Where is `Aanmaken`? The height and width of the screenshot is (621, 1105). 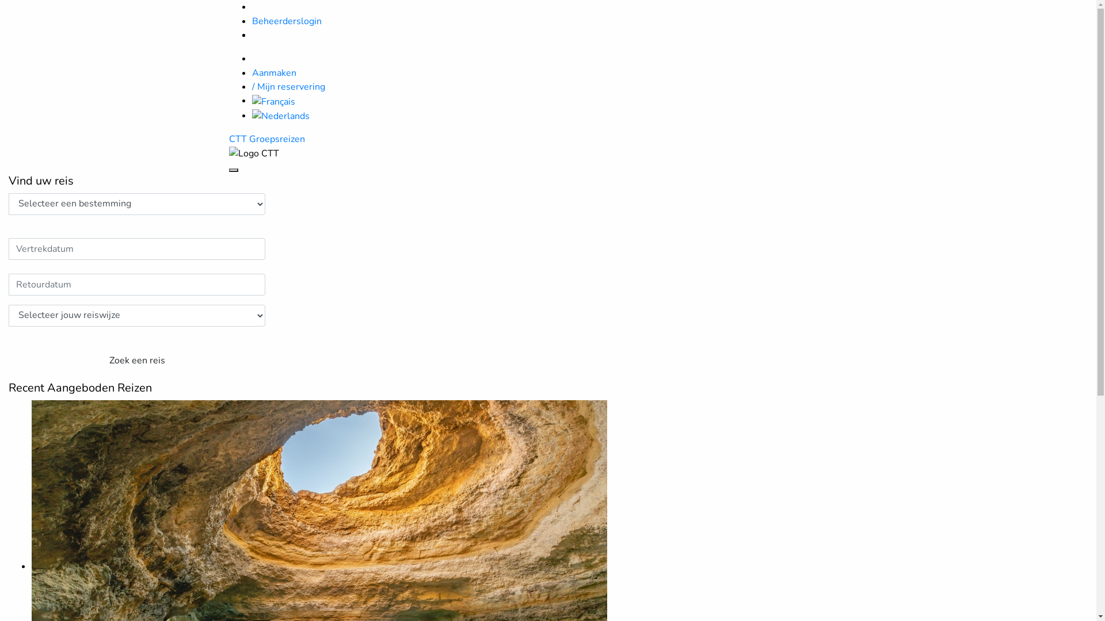 Aanmaken is located at coordinates (274, 73).